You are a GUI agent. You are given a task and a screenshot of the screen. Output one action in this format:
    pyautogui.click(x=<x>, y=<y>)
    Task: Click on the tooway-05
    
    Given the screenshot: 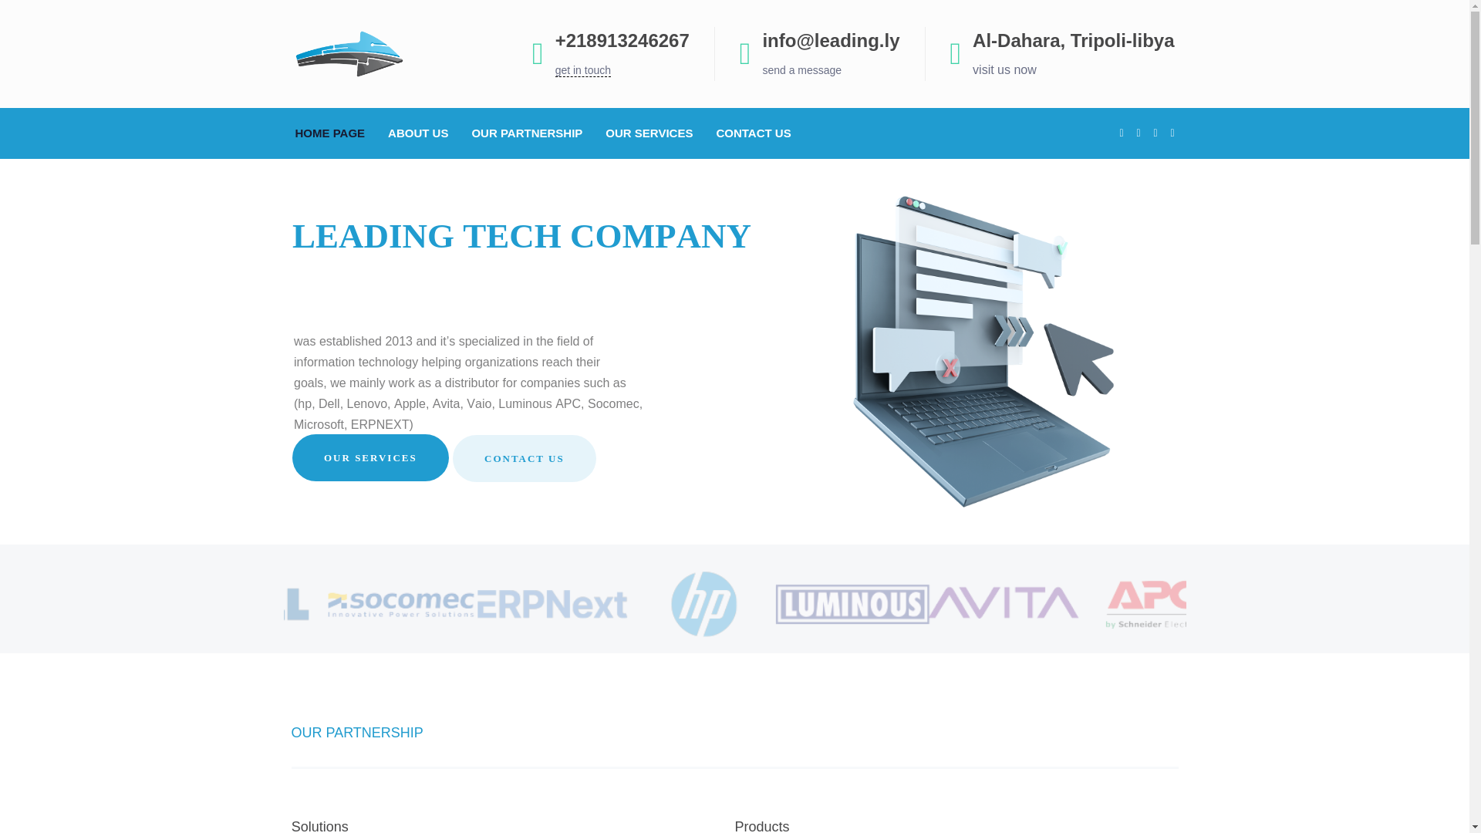 What is the action you would take?
    pyautogui.click(x=251, y=605)
    